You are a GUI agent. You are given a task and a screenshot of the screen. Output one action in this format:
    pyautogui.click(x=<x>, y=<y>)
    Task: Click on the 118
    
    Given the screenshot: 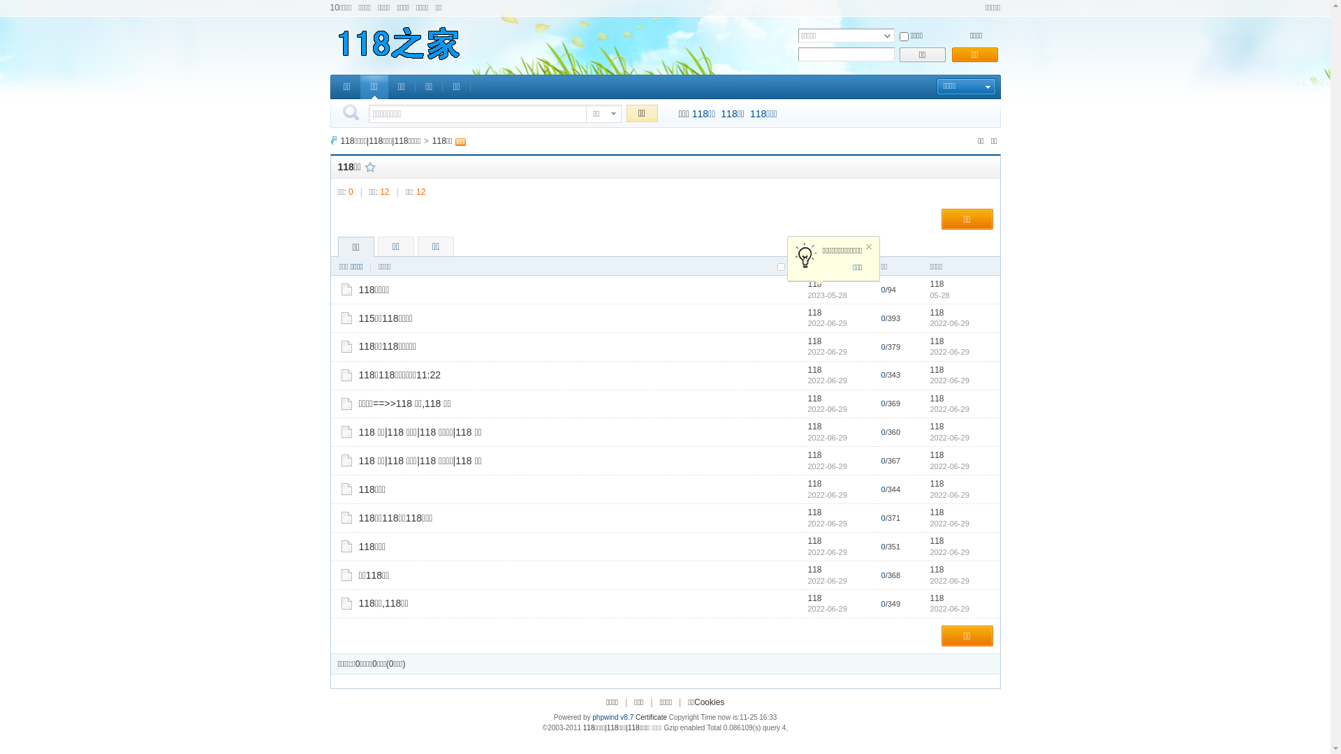 What is the action you would take?
    pyautogui.click(x=937, y=541)
    